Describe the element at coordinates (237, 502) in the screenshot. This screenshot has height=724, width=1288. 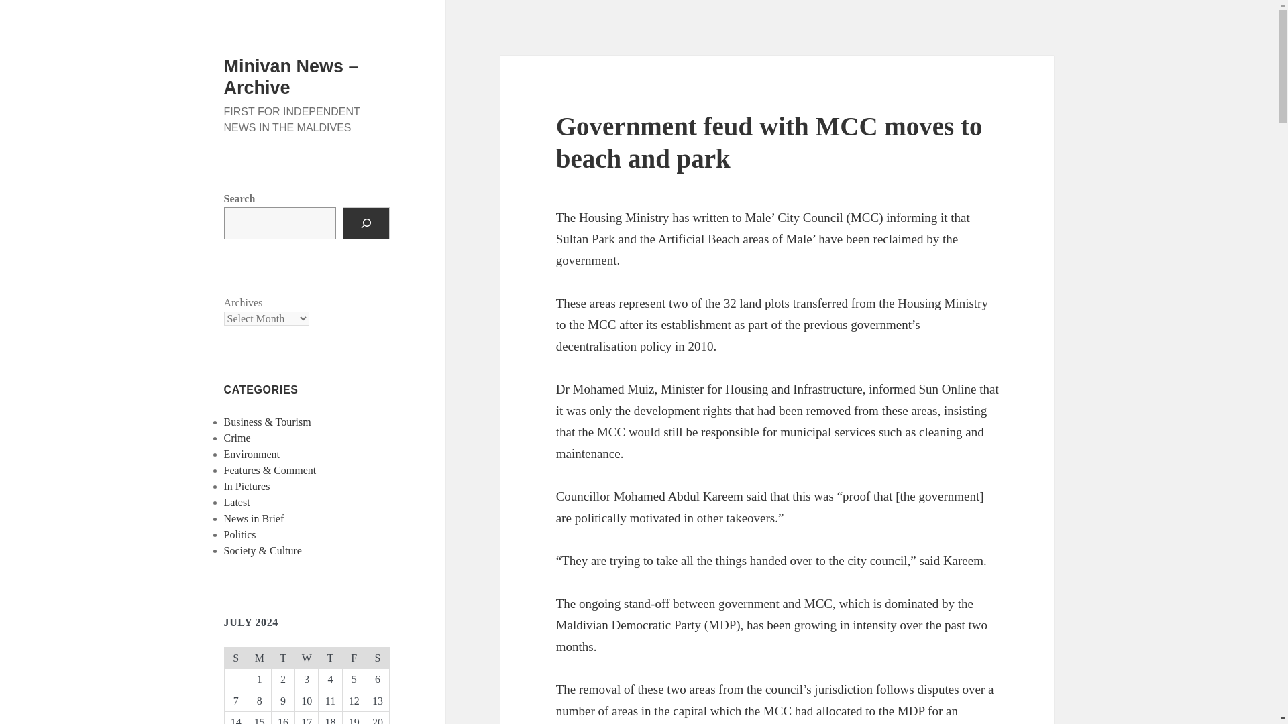
I see `Latest` at that location.